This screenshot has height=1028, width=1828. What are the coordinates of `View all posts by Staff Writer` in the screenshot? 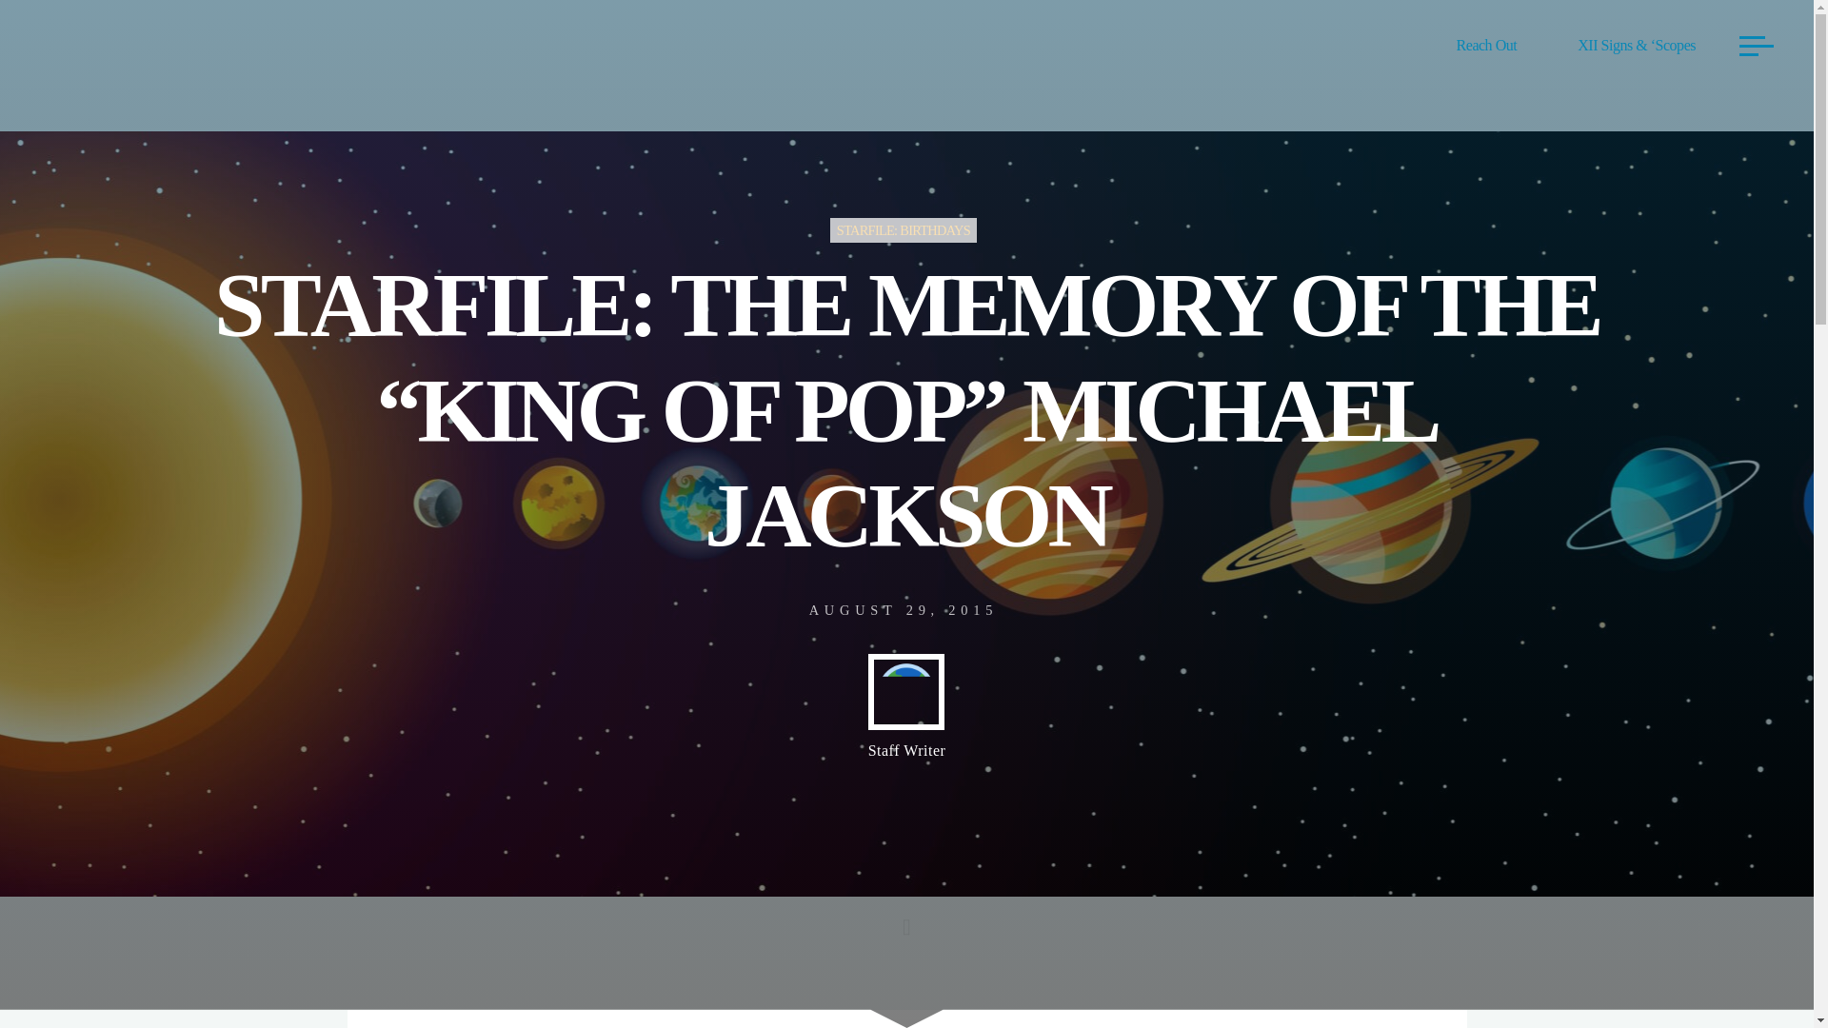 It's located at (907, 706).